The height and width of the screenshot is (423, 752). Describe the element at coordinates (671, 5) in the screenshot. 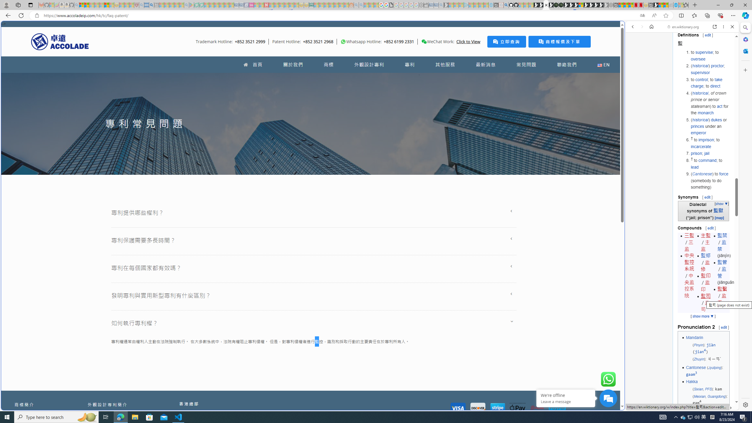

I see `Navy Quest` at that location.